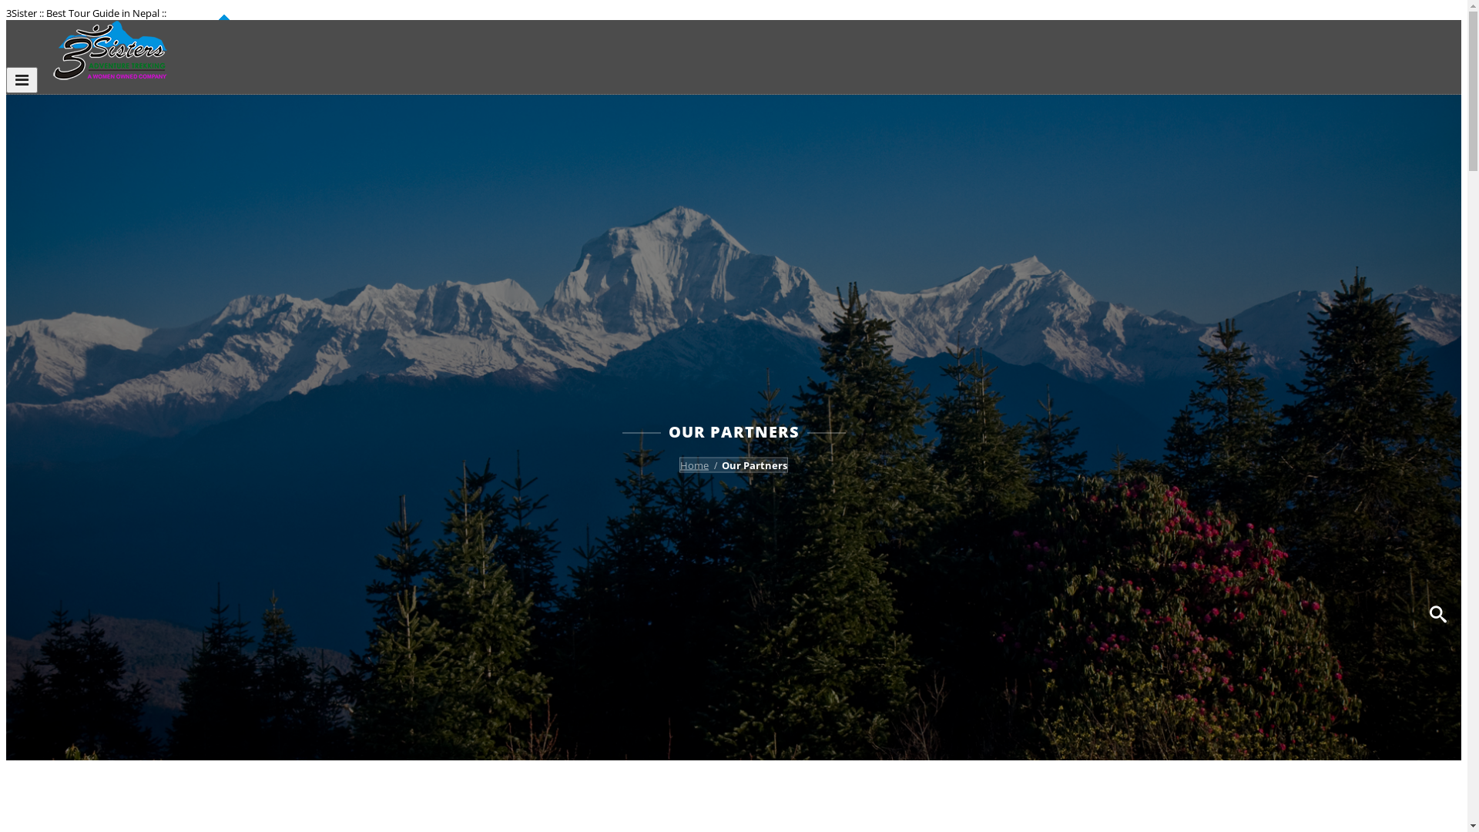 Image resolution: width=1479 pixels, height=832 pixels. I want to click on Our Team, so click(1326, 211).